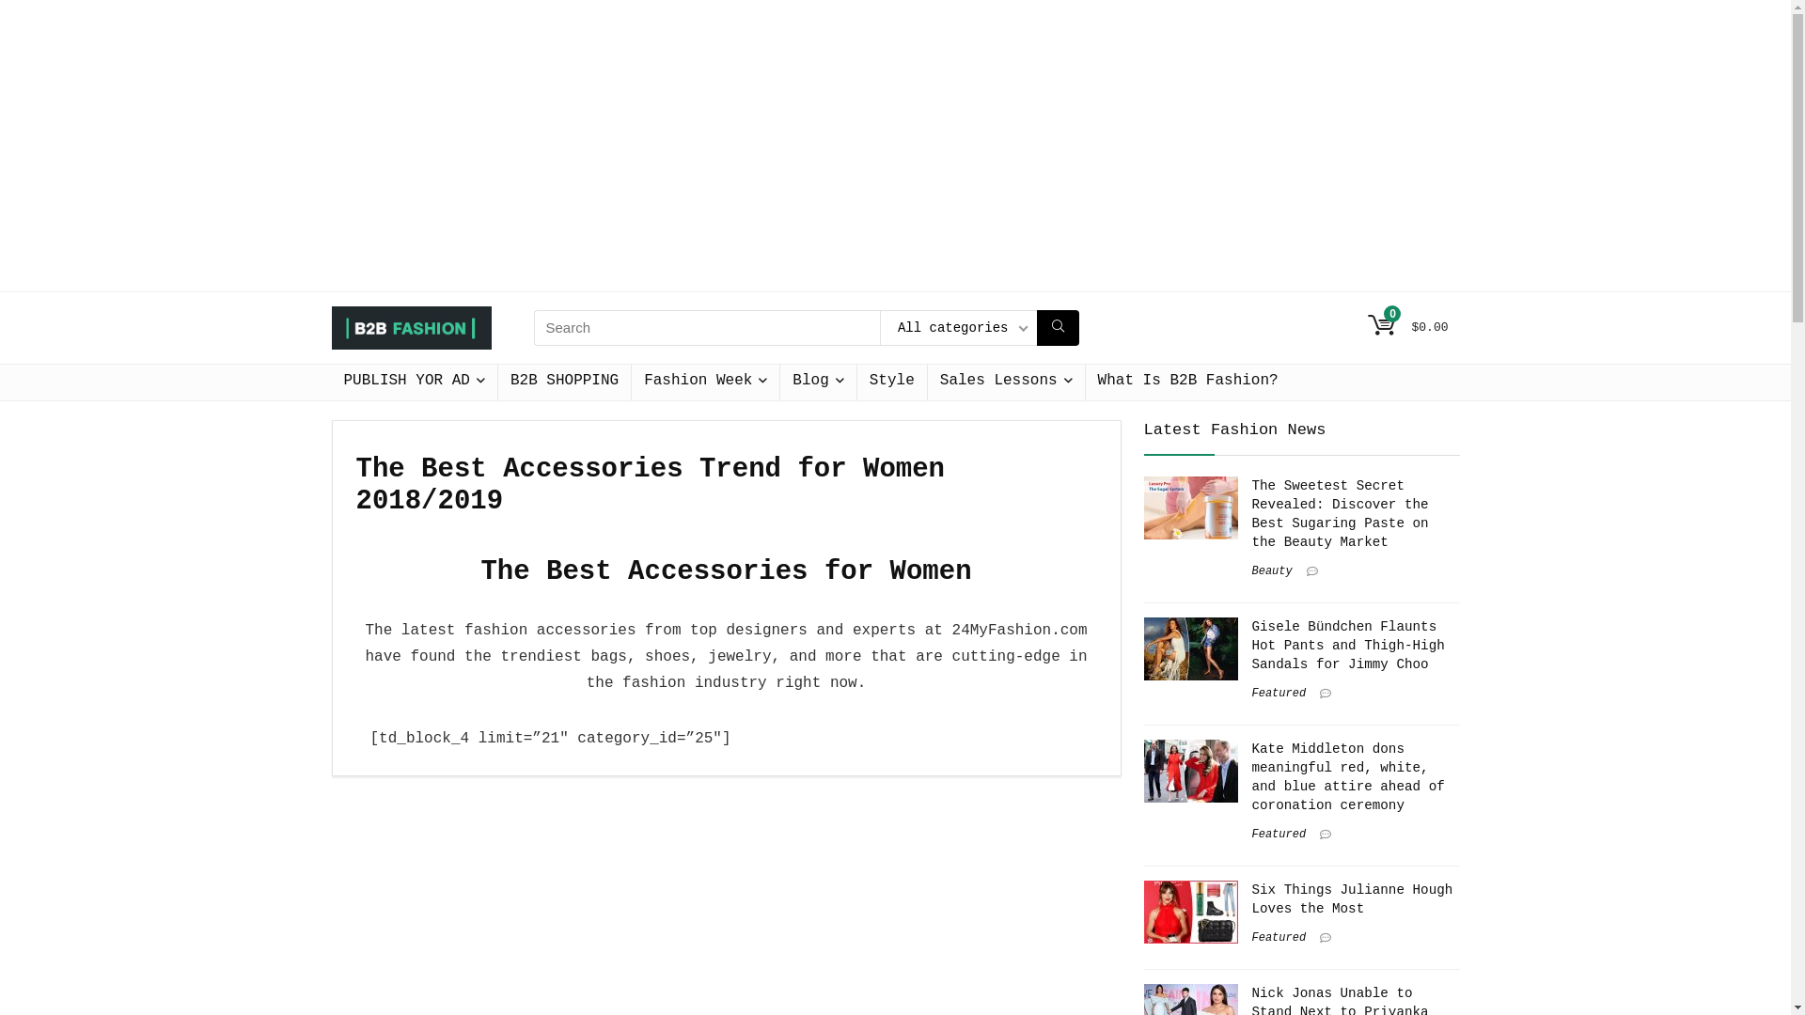 This screenshot has height=1015, width=1805. Describe the element at coordinates (1353, 899) in the screenshot. I see `Six Things Julianne Hough Loves the Most` at that location.